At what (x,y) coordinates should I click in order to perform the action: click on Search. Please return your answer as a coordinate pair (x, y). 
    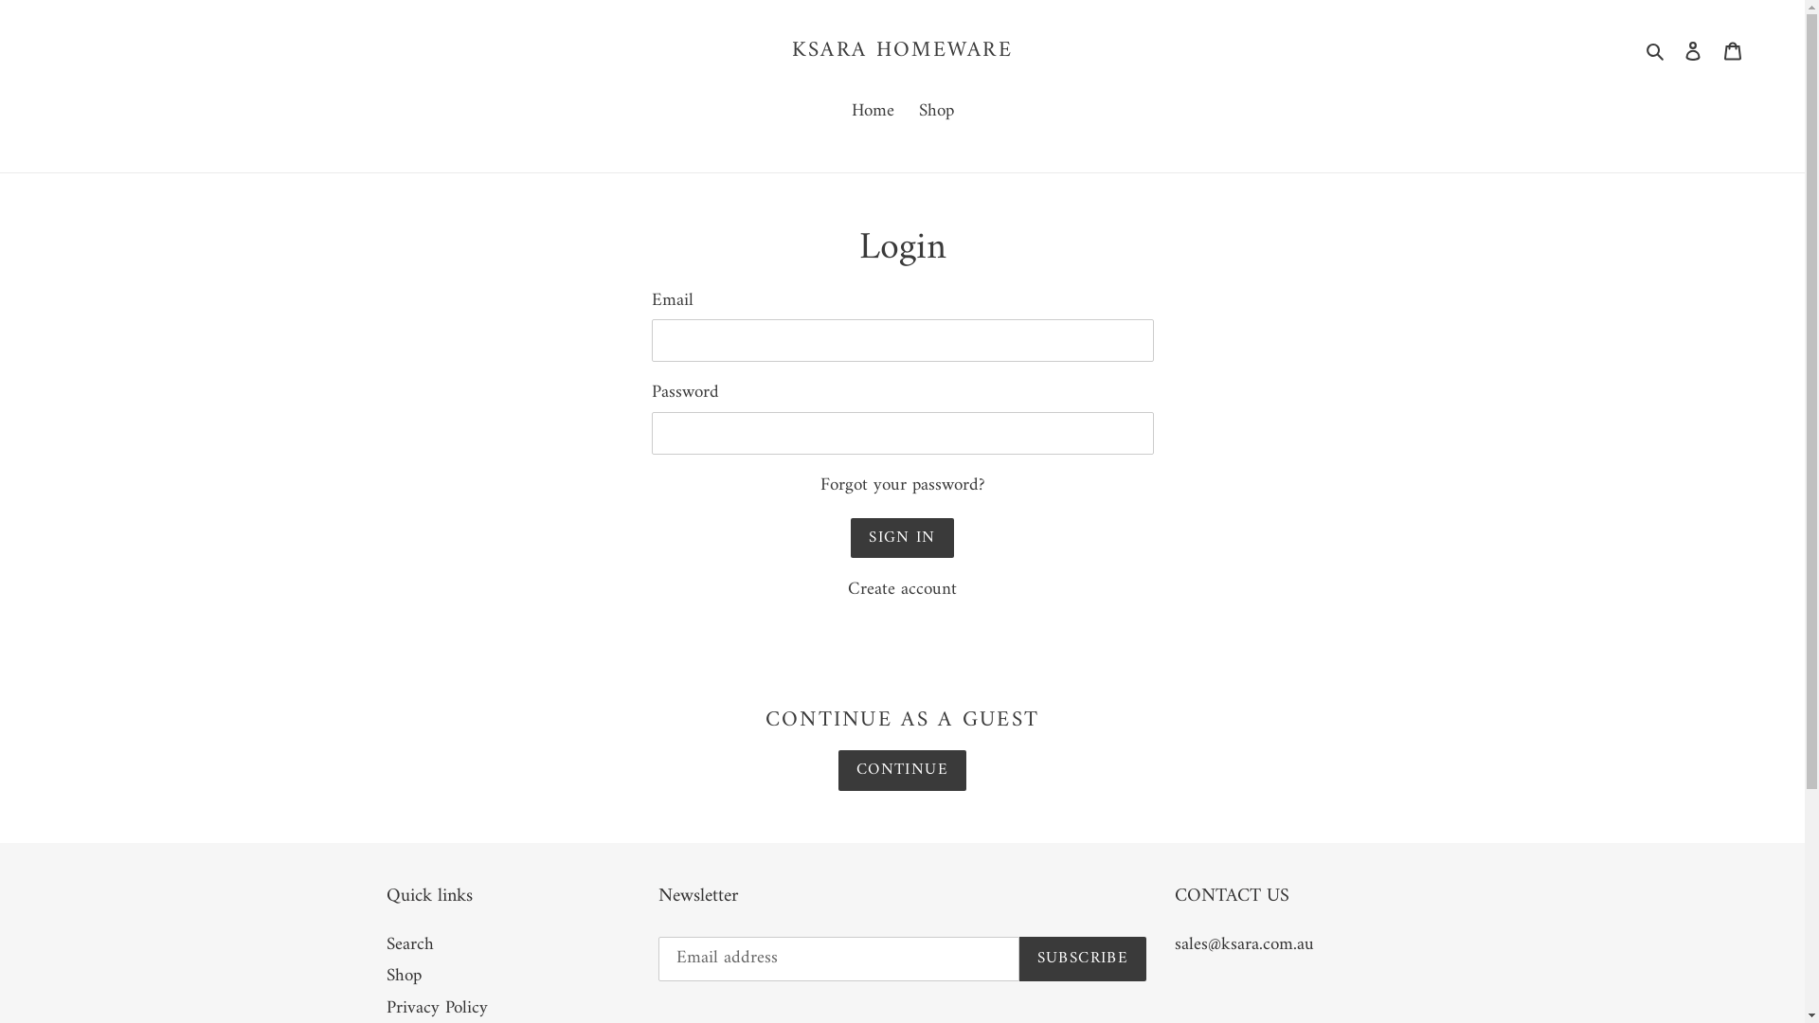
    Looking at the image, I should click on (1656, 51).